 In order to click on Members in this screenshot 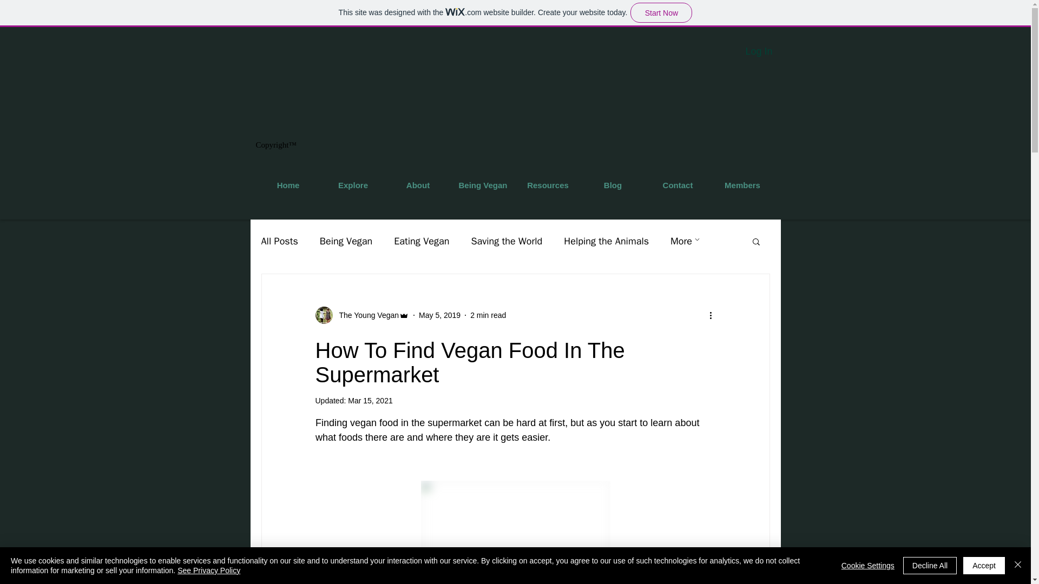, I will do `click(741, 185)`.